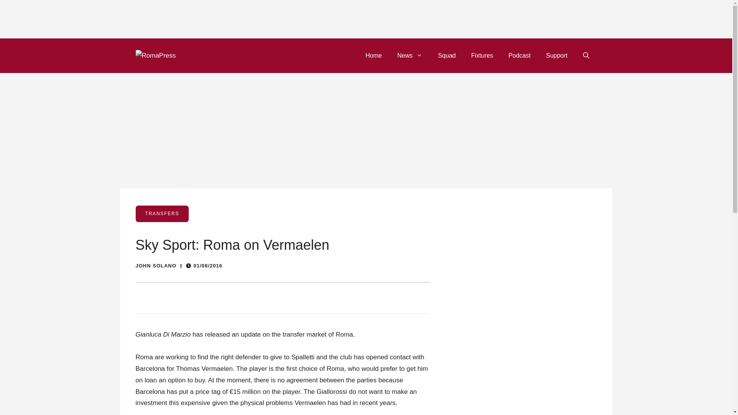  Describe the element at coordinates (374, 55) in the screenshot. I see `Home` at that location.